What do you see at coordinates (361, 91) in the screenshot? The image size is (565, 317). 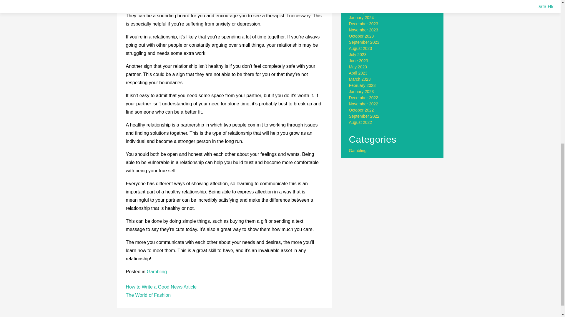 I see `January 2023` at bounding box center [361, 91].